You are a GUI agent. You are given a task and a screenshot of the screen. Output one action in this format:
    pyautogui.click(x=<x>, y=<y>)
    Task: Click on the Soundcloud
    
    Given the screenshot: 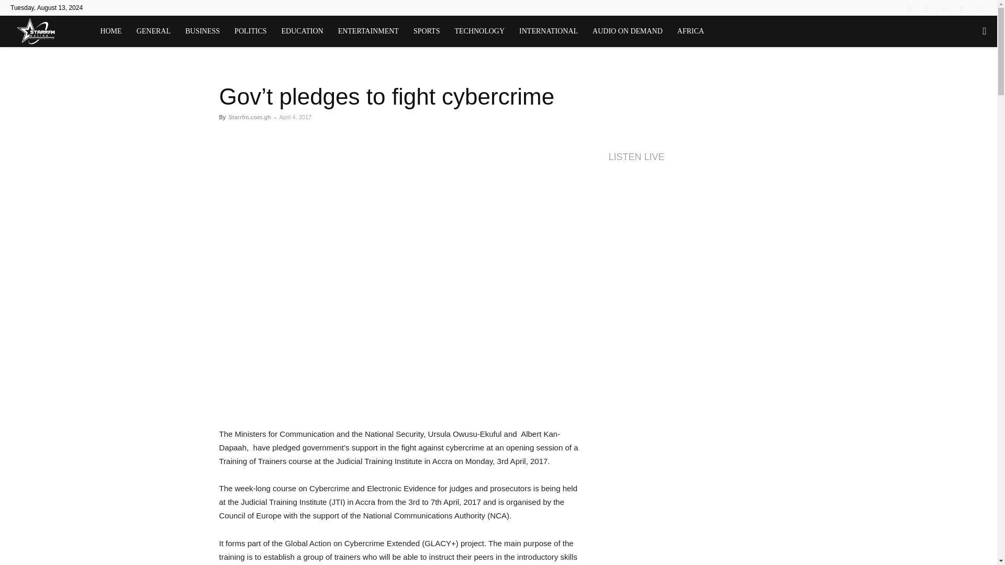 What is the action you would take?
    pyautogui.click(x=944, y=8)
    